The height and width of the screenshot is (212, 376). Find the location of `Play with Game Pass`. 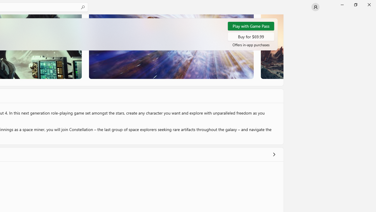

Play with Game Pass is located at coordinates (251, 26).